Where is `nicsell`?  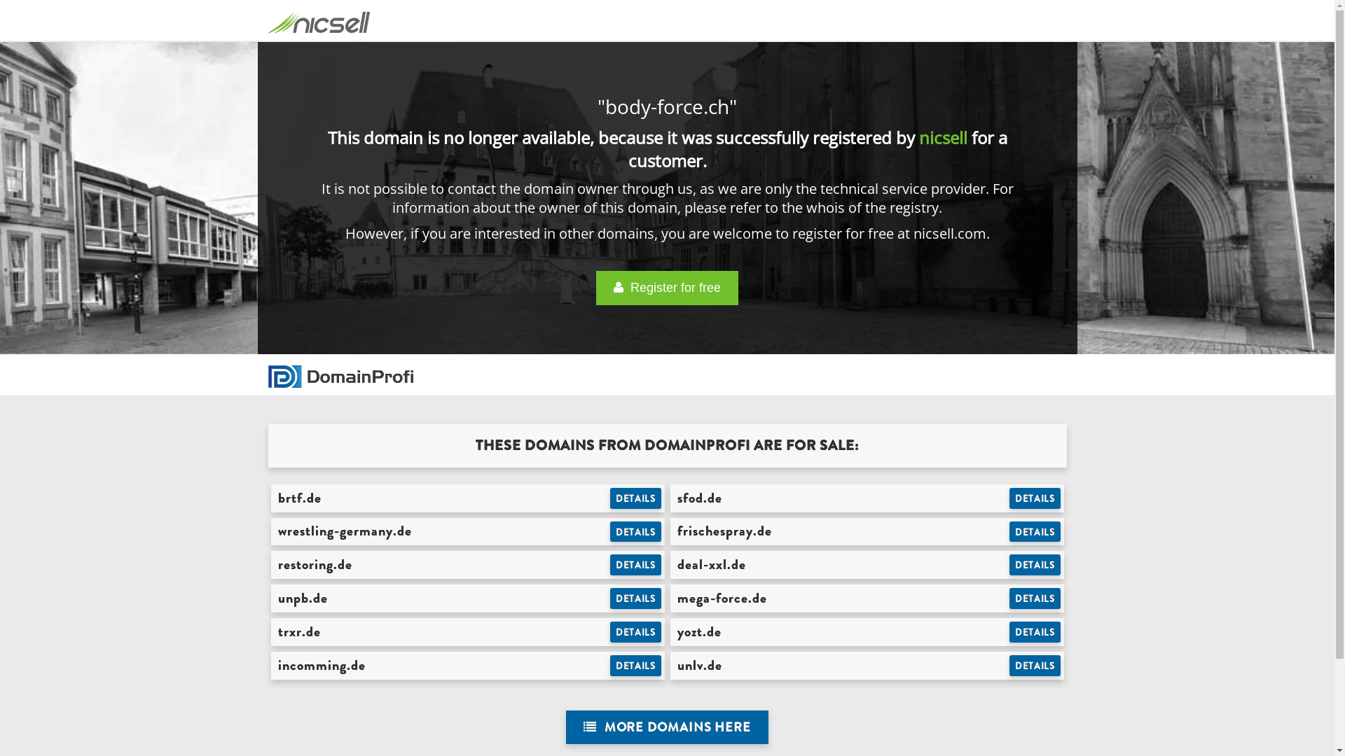
nicsell is located at coordinates (943, 137).